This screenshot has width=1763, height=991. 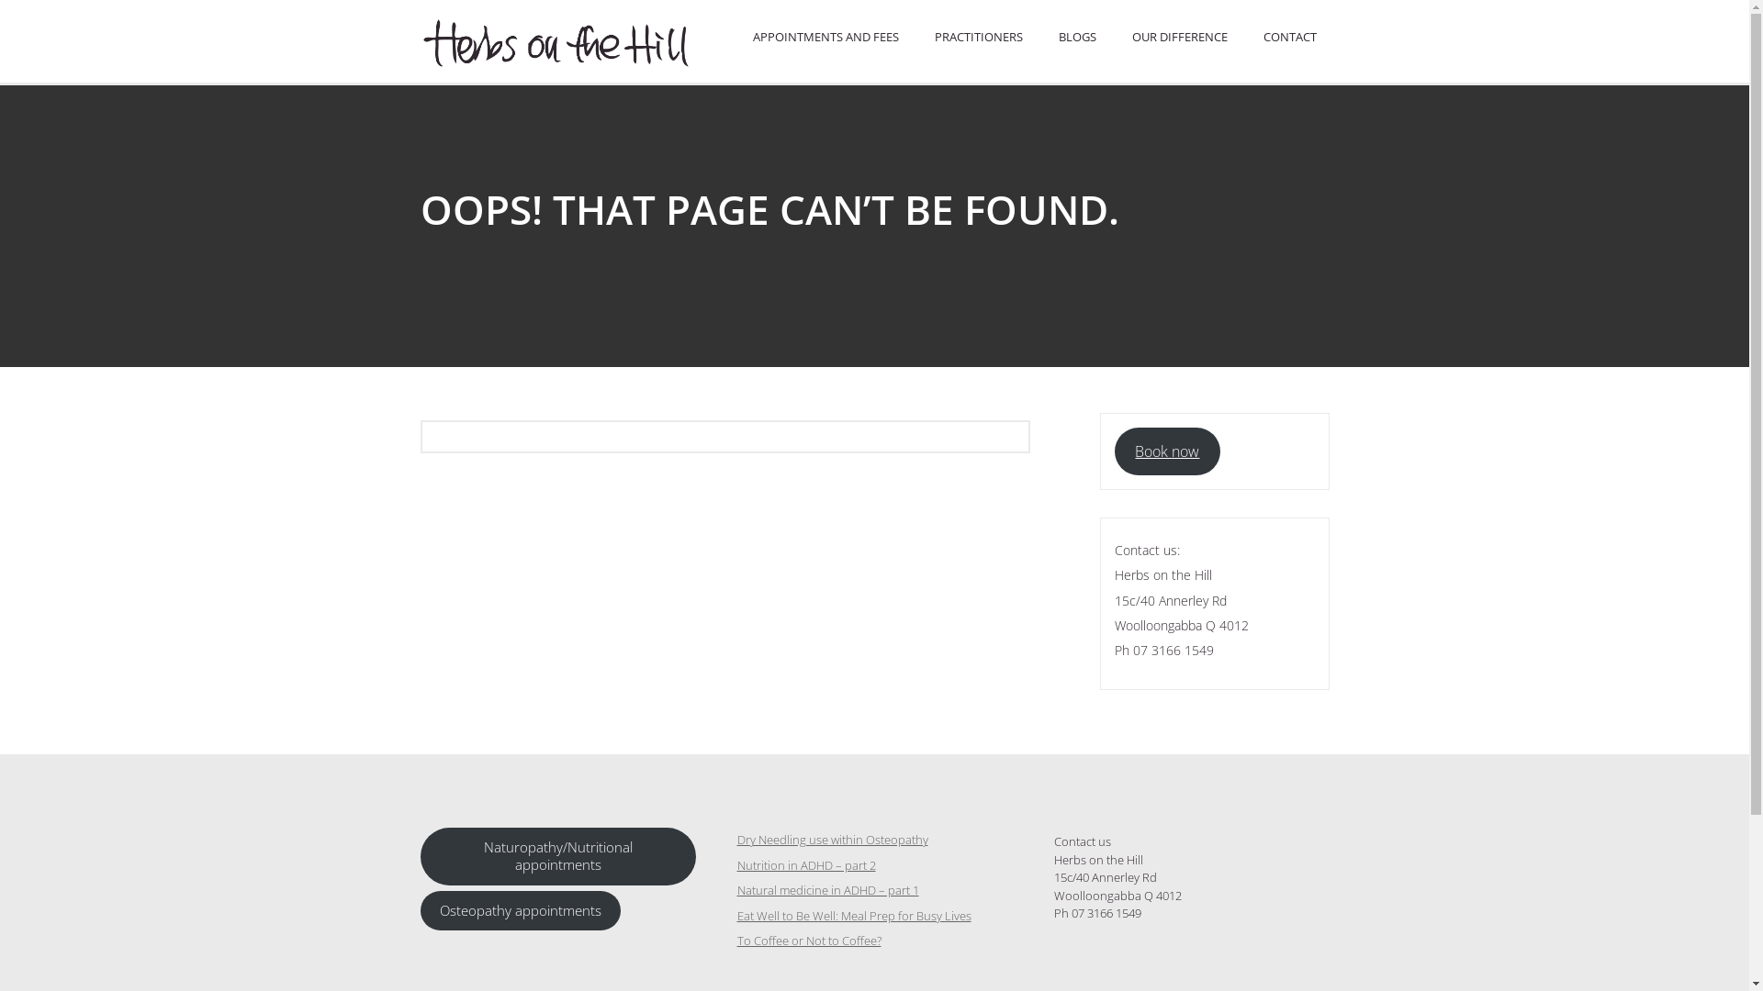 I want to click on Osteopathy appointments, so click(x=522, y=910).